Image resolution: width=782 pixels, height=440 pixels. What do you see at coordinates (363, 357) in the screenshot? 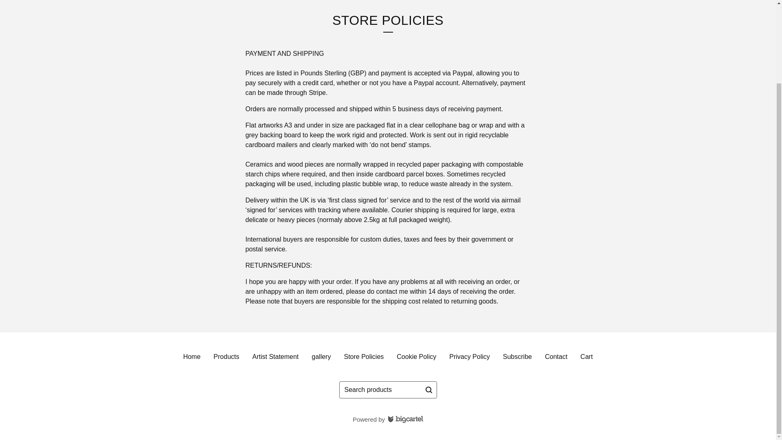
I see `View Store Policies` at bounding box center [363, 357].